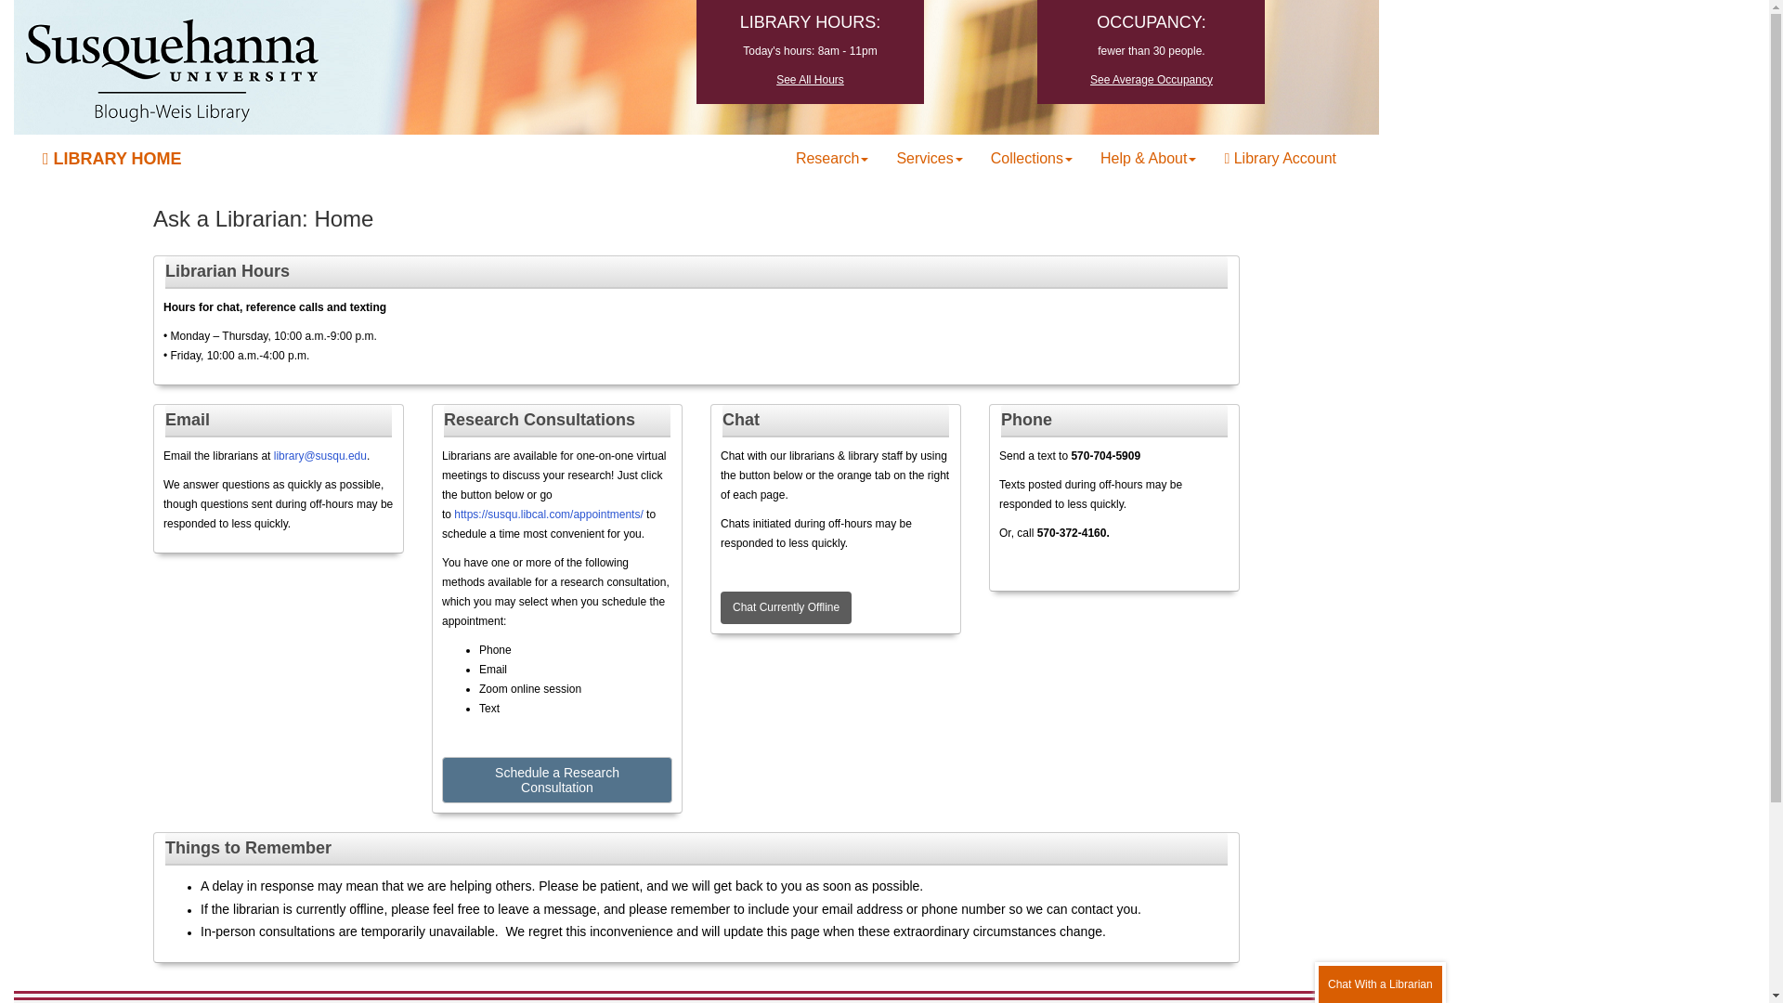 Image resolution: width=1783 pixels, height=1003 pixels. What do you see at coordinates (111, 158) in the screenshot?
I see `LIBRARY HOME` at bounding box center [111, 158].